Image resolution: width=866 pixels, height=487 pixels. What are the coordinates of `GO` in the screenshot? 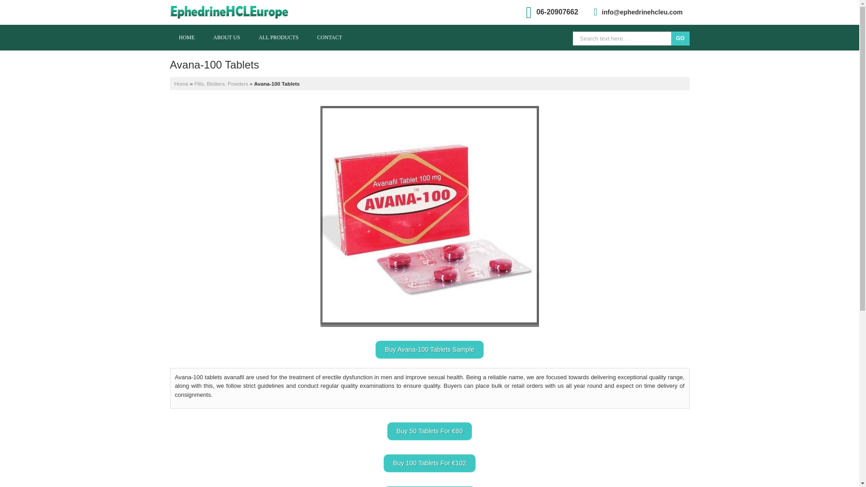 It's located at (680, 39).